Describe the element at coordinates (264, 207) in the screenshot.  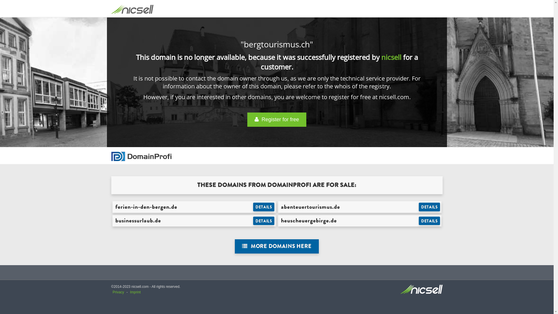
I see `DETAILS` at that location.